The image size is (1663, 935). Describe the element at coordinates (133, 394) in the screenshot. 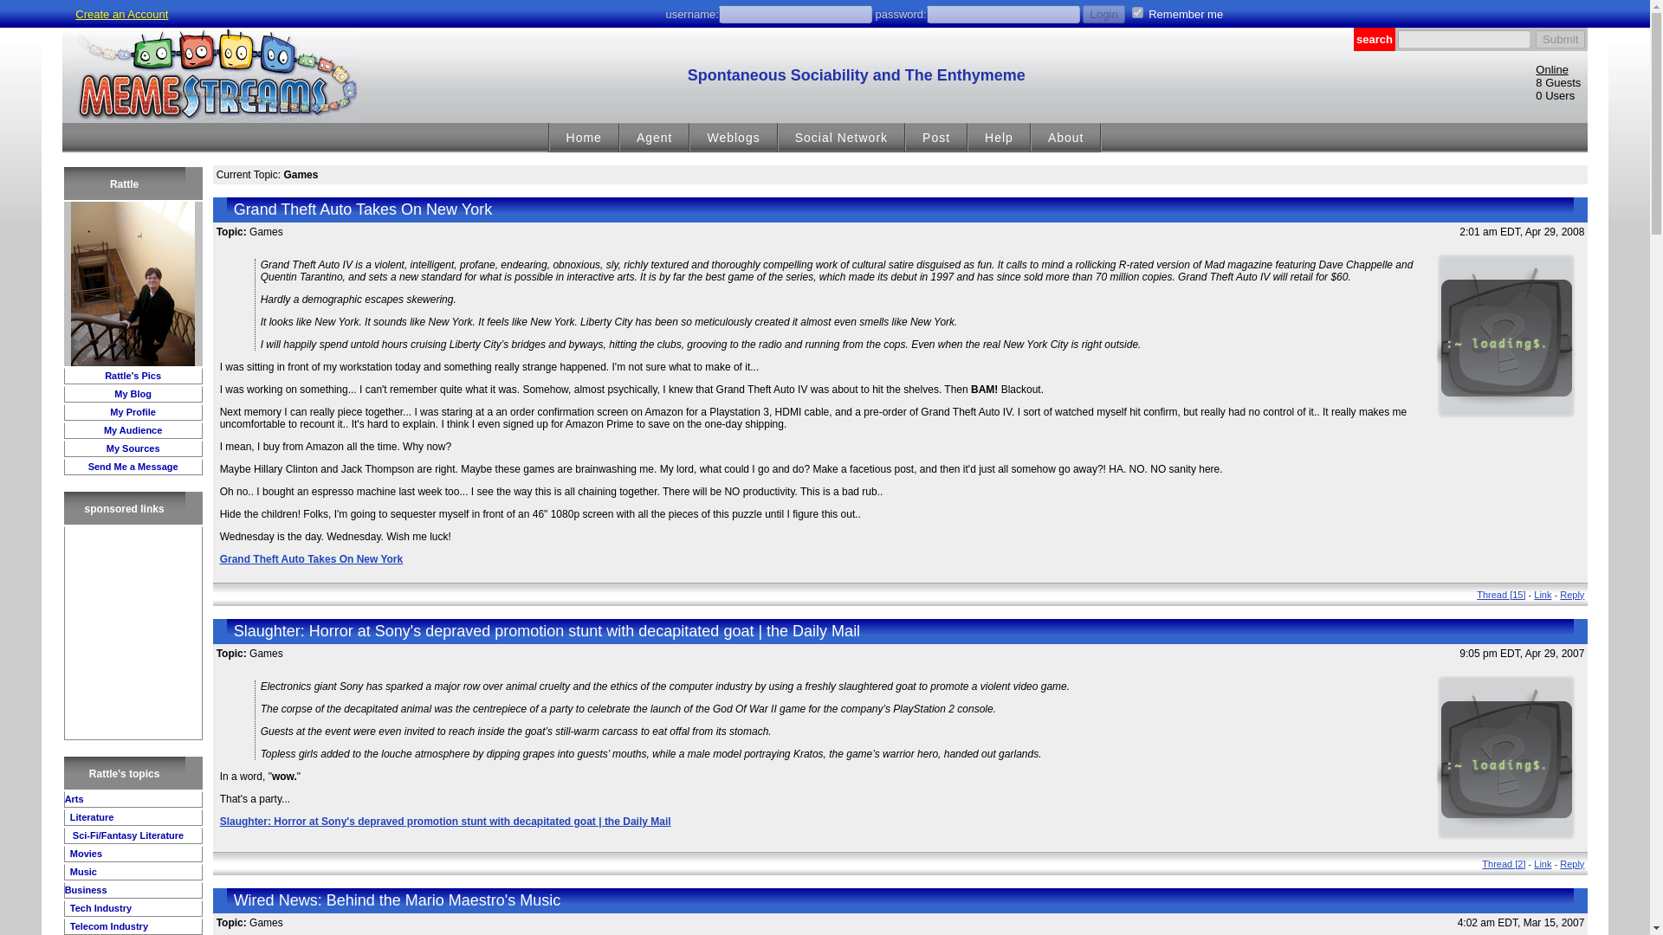

I see `My Blog` at that location.